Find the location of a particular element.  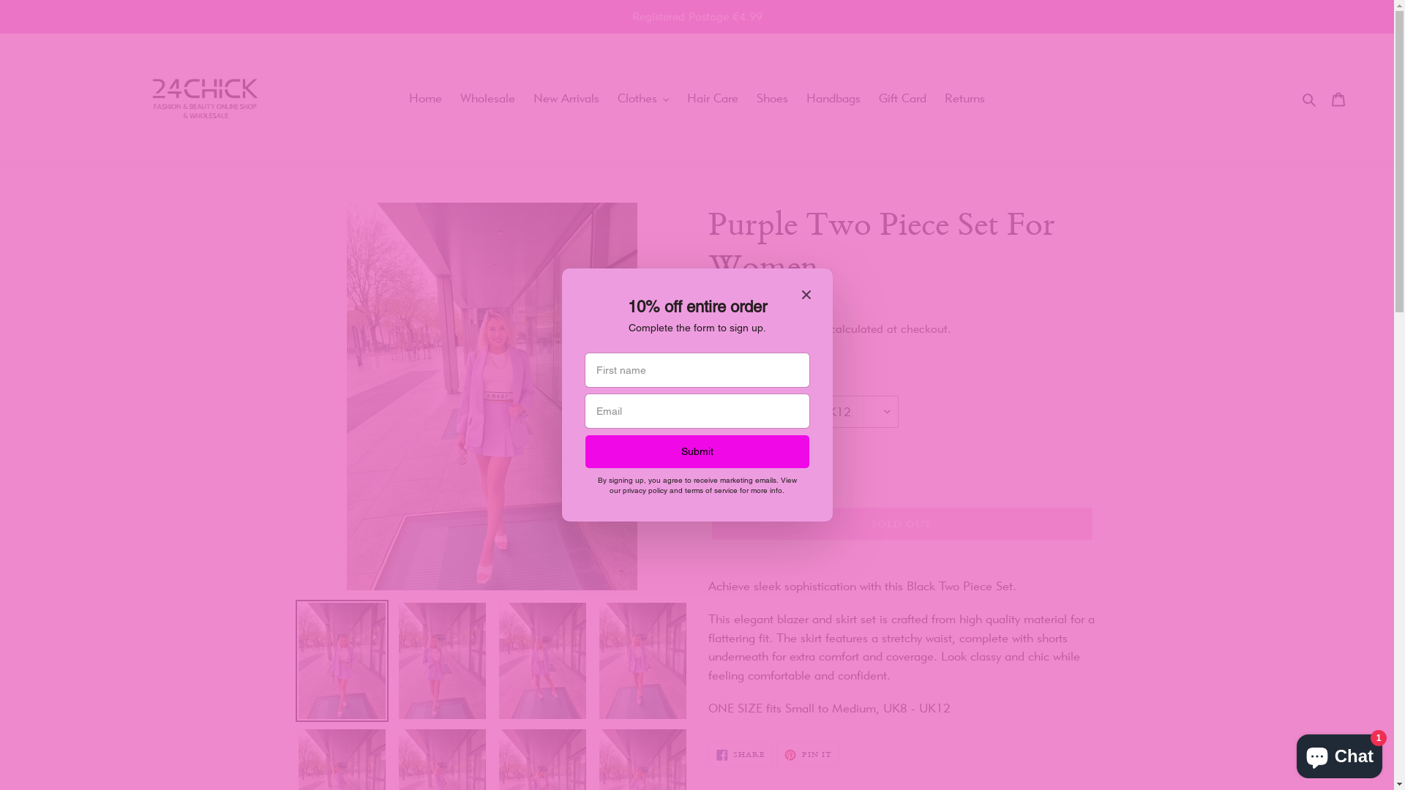

Search is located at coordinates (1310, 98).